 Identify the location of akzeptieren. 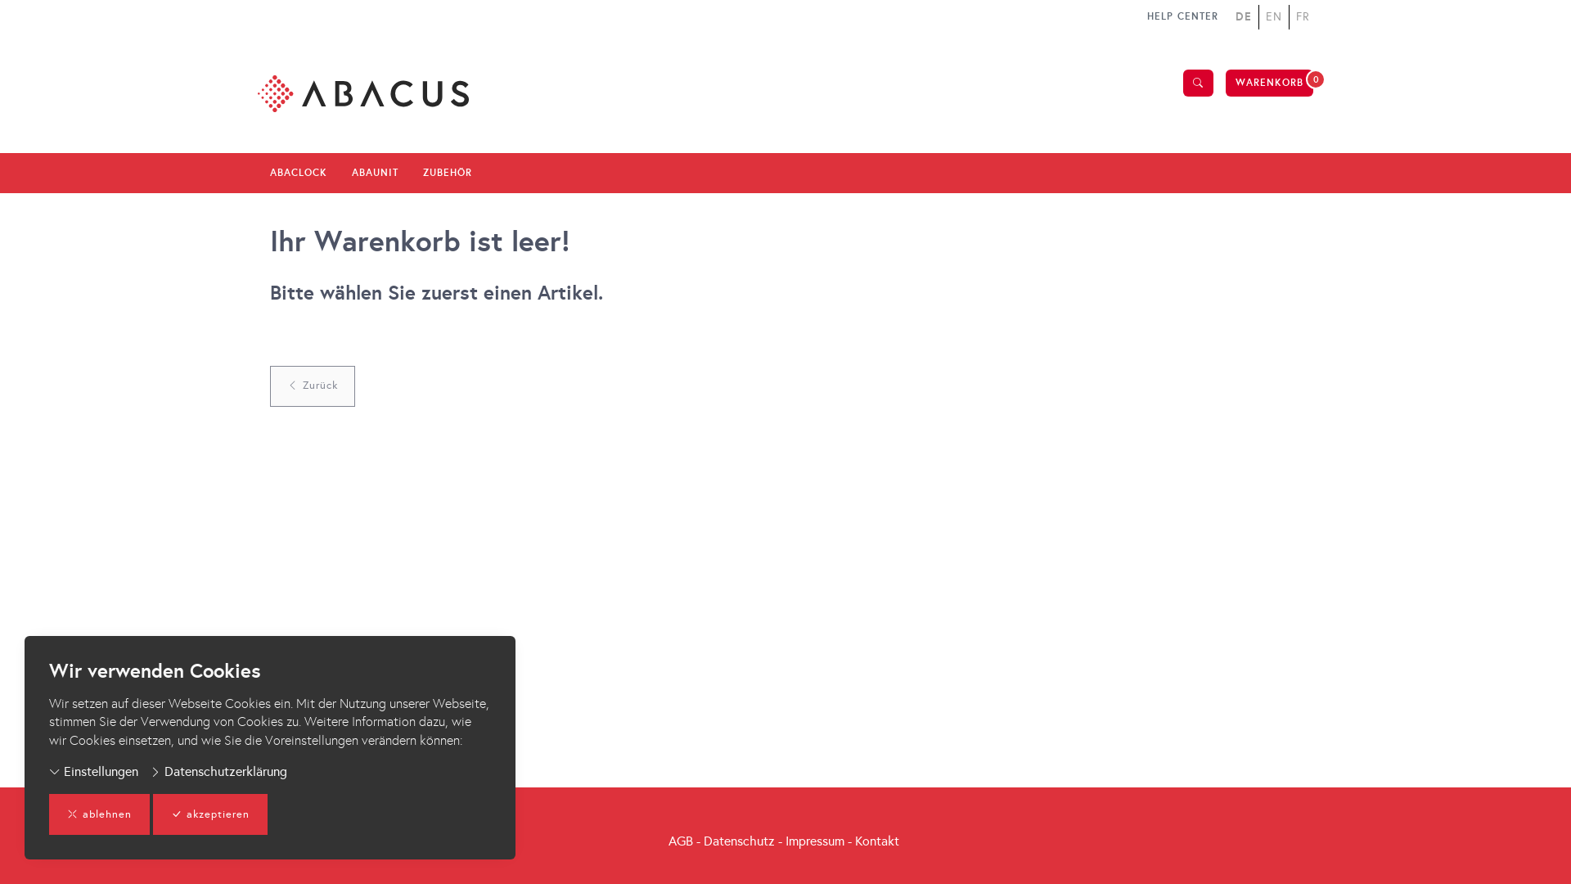
(210, 814).